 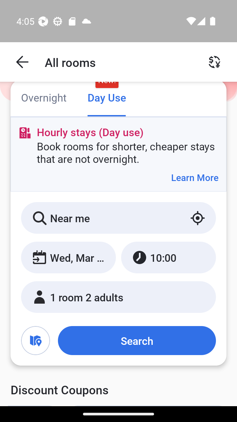 What do you see at coordinates (68, 257) in the screenshot?
I see `Wed, Mar 13` at bounding box center [68, 257].